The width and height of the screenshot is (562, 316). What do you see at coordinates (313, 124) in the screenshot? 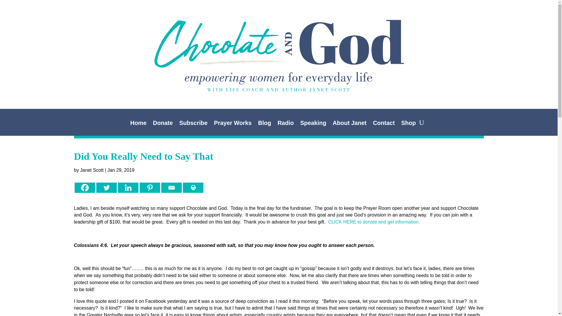
I see `Speaking` at bounding box center [313, 124].